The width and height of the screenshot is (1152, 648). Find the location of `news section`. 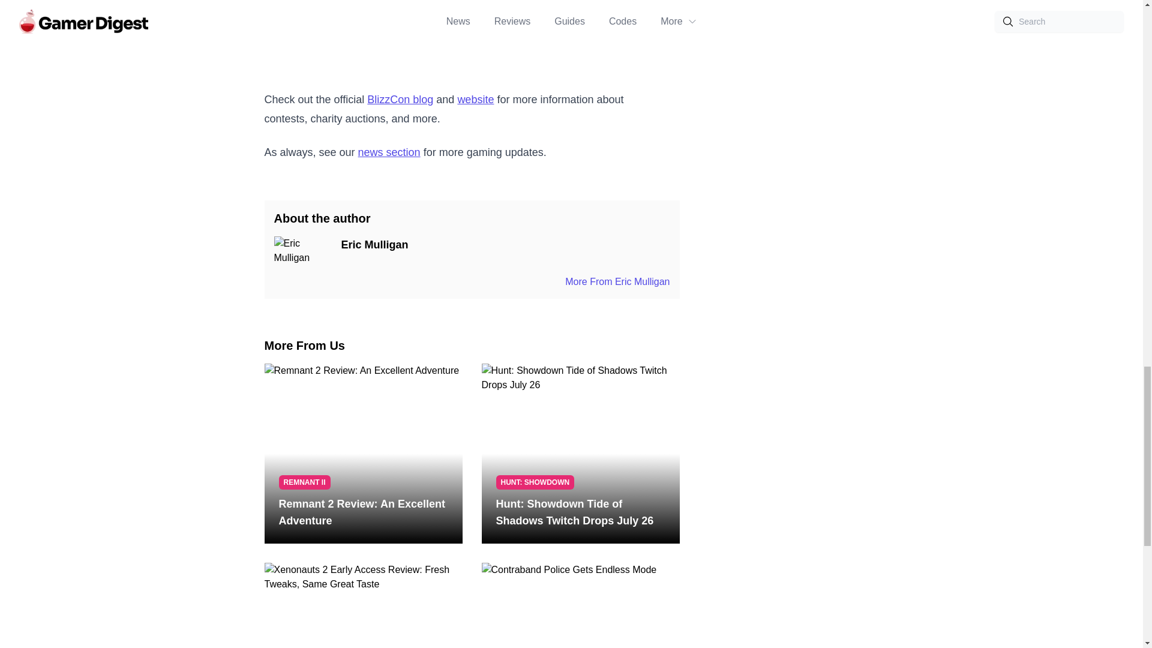

news section is located at coordinates (389, 152).